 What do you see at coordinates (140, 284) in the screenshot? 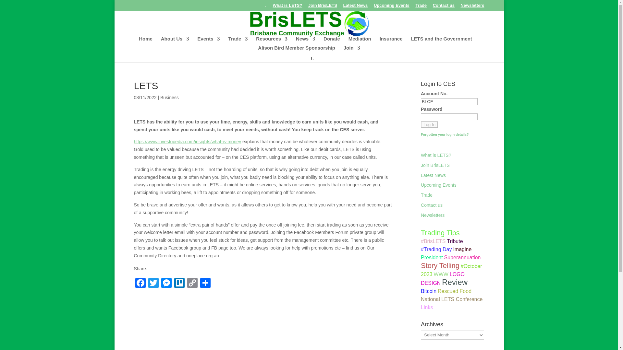
I see `Facebook` at bounding box center [140, 284].